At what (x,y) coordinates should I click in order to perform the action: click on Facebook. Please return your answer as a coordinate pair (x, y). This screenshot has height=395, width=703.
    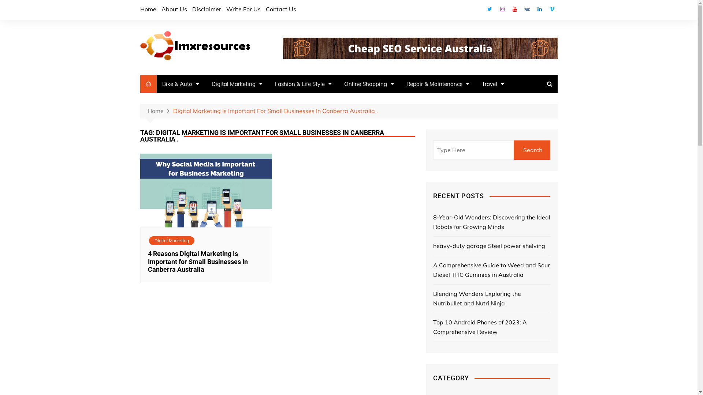
    Looking at the image, I should click on (477, 11).